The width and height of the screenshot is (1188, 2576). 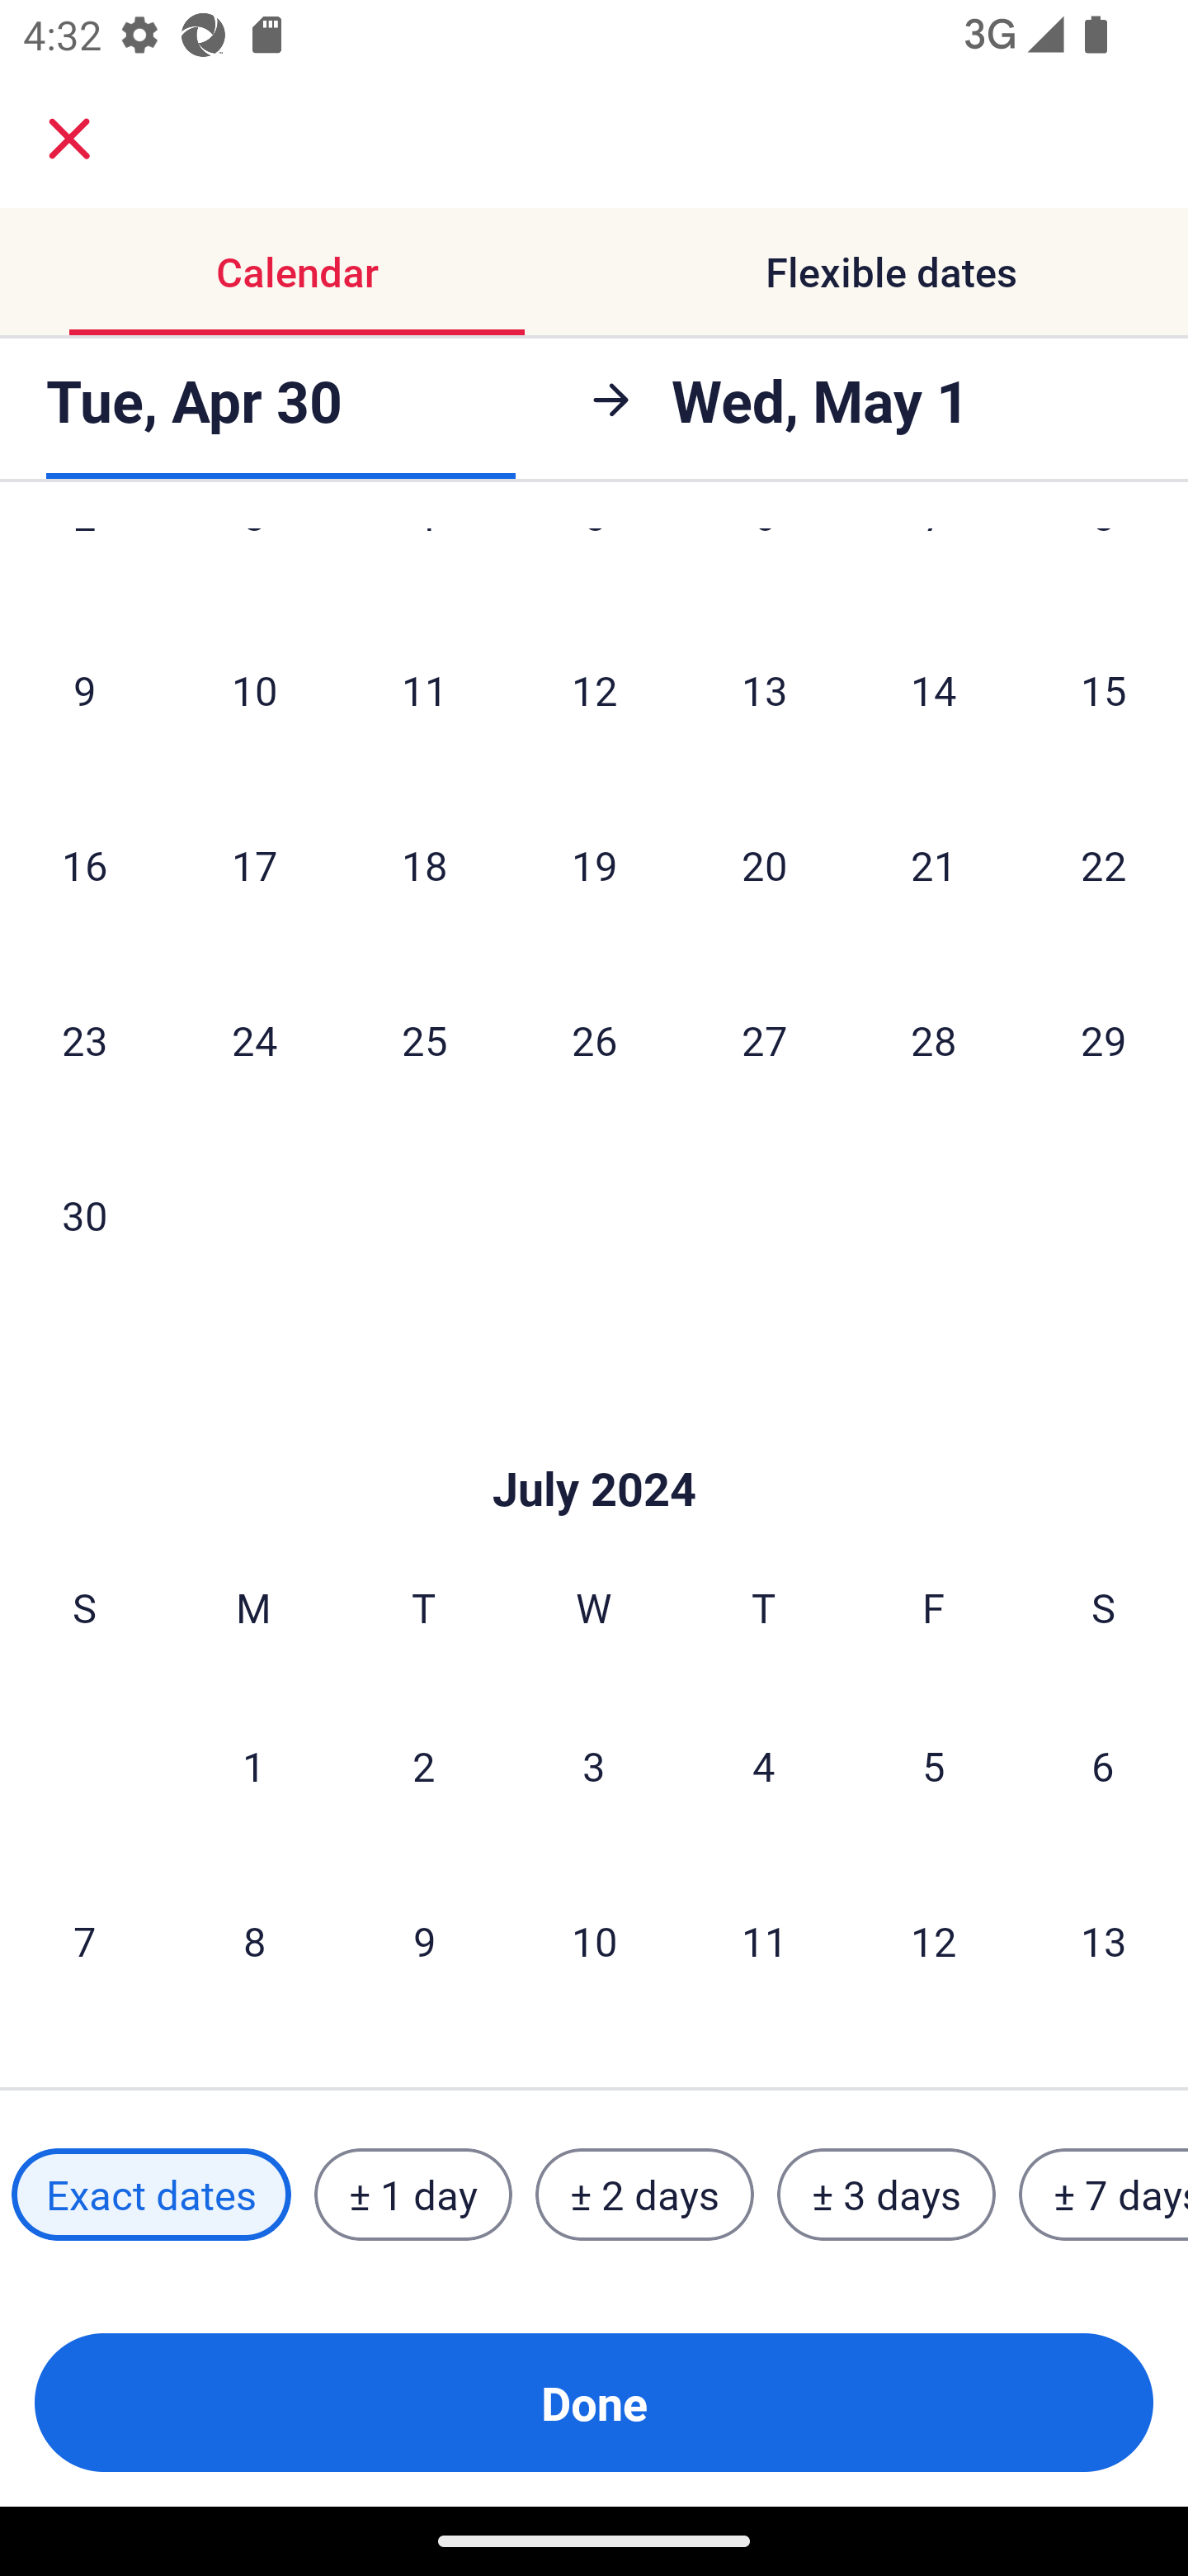 I want to click on 19 Wednesday, June 19, 2024, so click(x=594, y=865).